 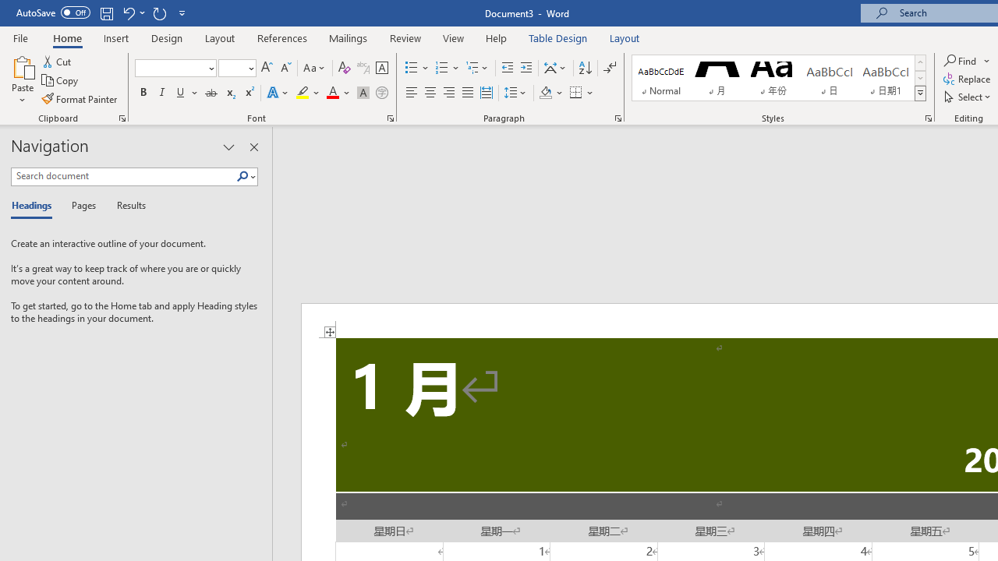 What do you see at coordinates (405, 37) in the screenshot?
I see `Review` at bounding box center [405, 37].